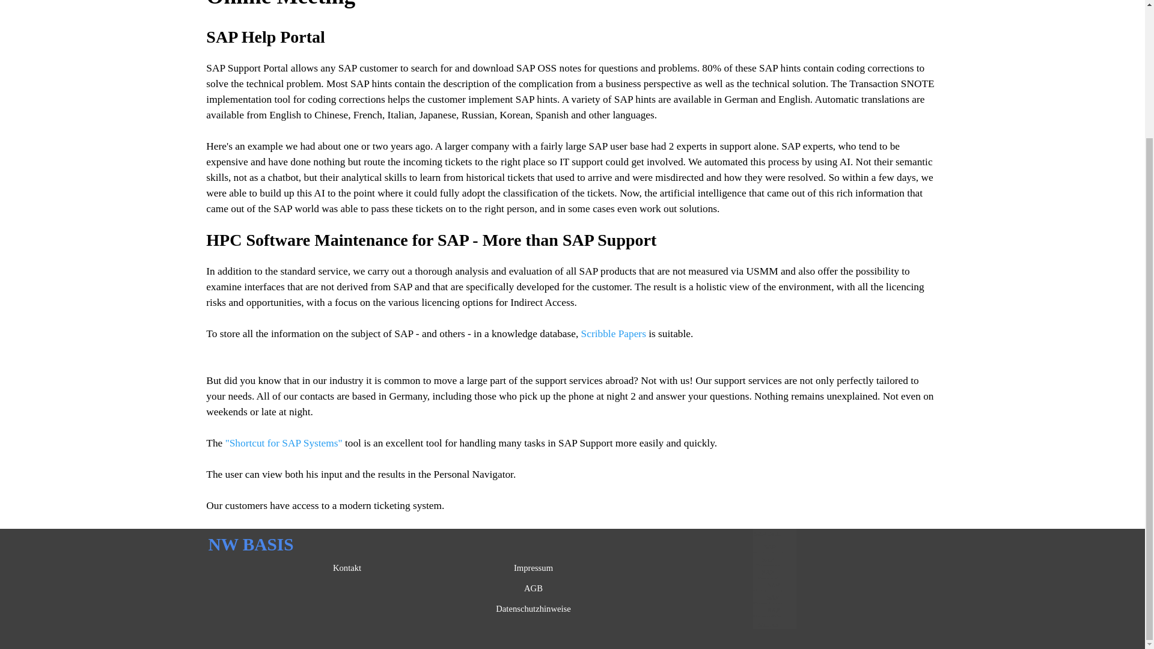 The width and height of the screenshot is (1154, 649). I want to click on "Shortcut for SAP Systems", so click(284, 443).